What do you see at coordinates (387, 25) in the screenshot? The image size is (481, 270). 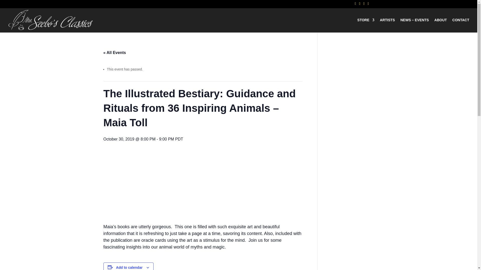 I see `ARTISTS` at bounding box center [387, 25].